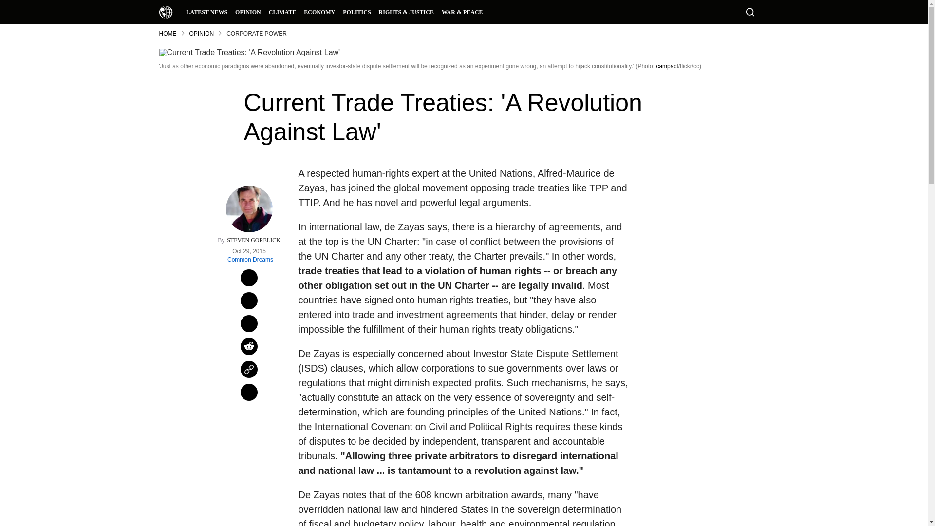 The height and width of the screenshot is (526, 935). What do you see at coordinates (166, 12) in the screenshot?
I see `Common Dreams` at bounding box center [166, 12].